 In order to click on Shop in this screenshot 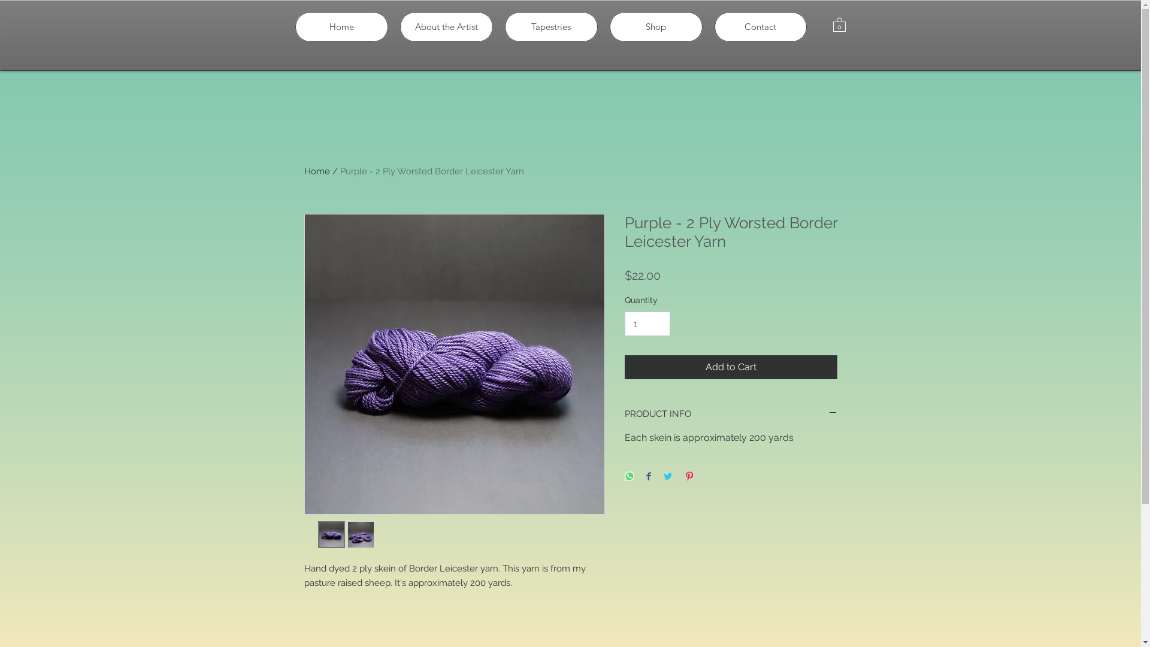, I will do `click(656, 27)`.